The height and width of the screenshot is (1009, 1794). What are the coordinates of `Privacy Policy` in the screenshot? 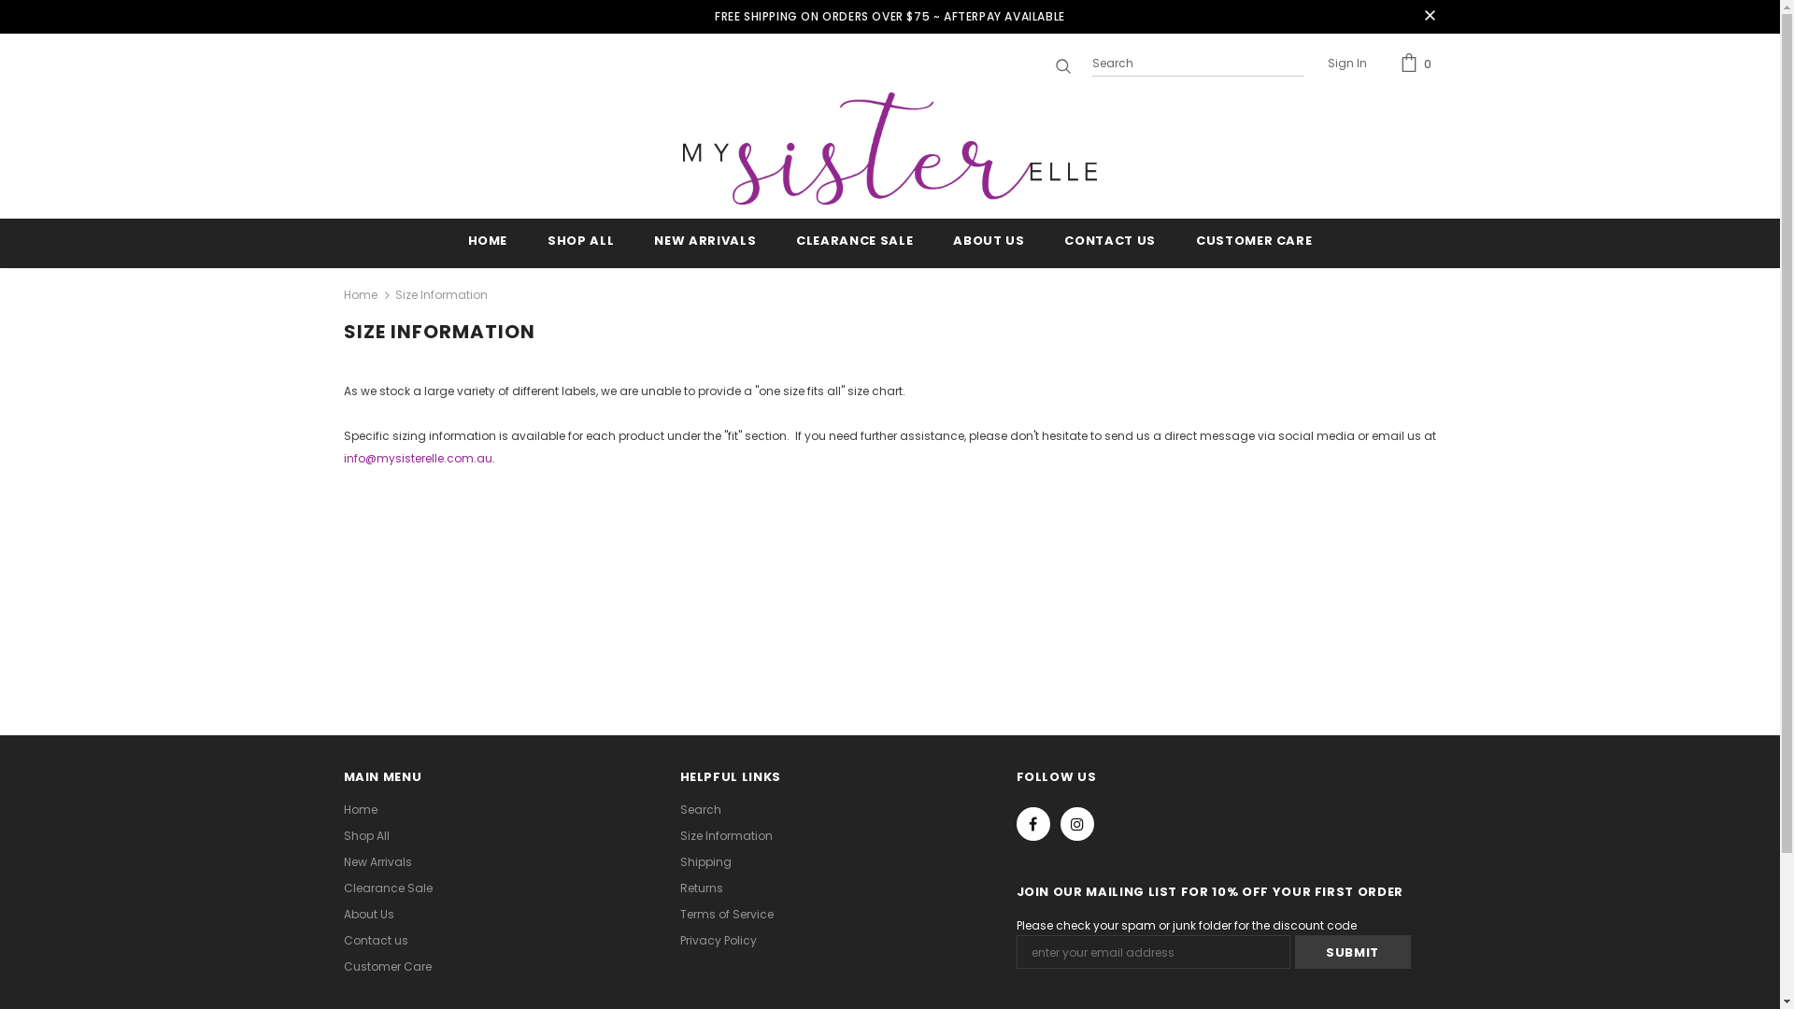 It's located at (719, 941).